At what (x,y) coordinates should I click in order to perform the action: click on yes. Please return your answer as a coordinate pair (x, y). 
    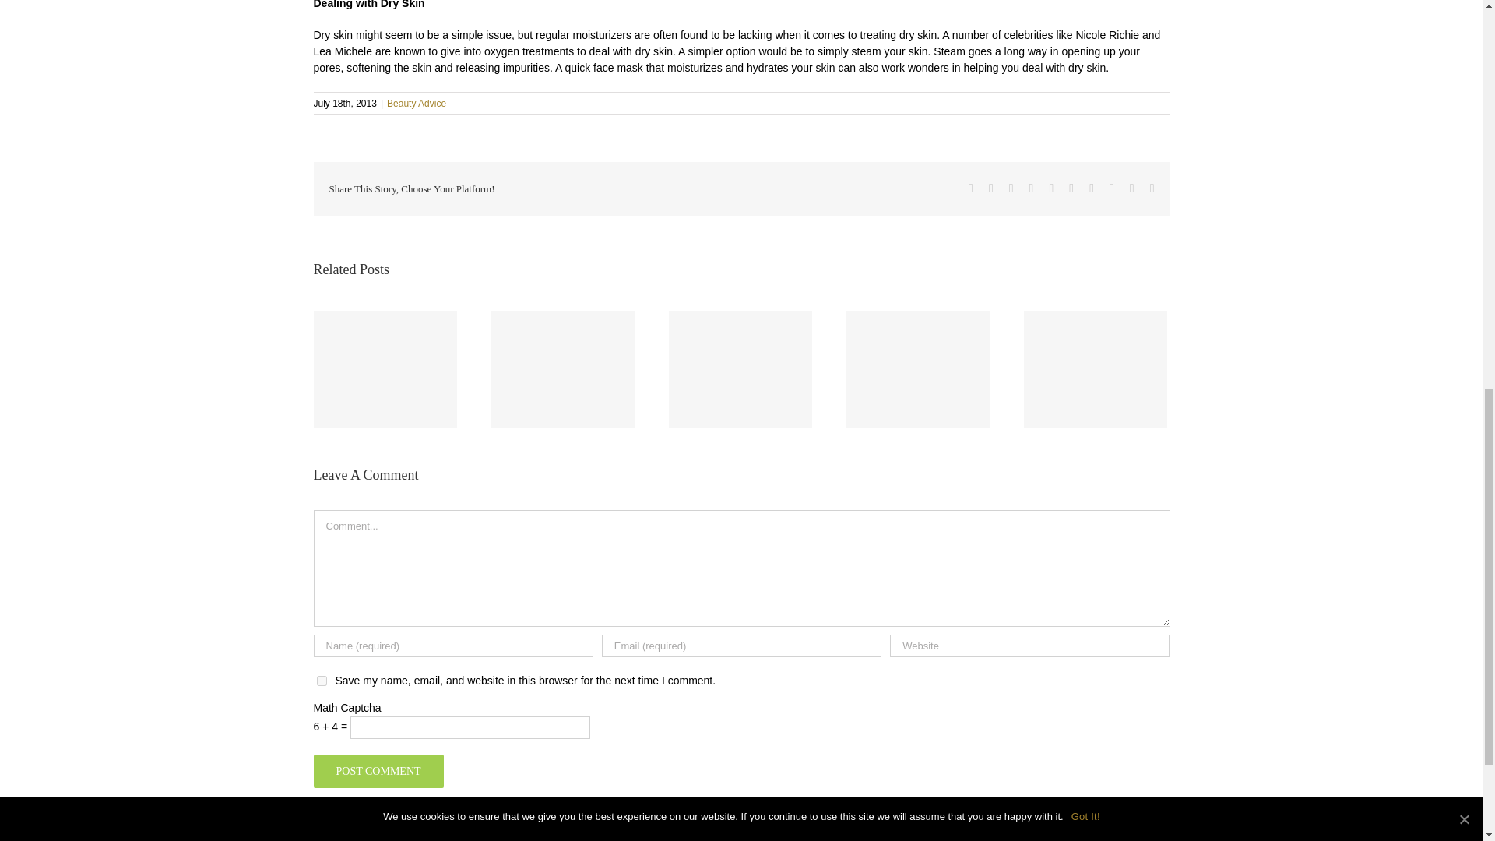
    Looking at the image, I should click on (321, 681).